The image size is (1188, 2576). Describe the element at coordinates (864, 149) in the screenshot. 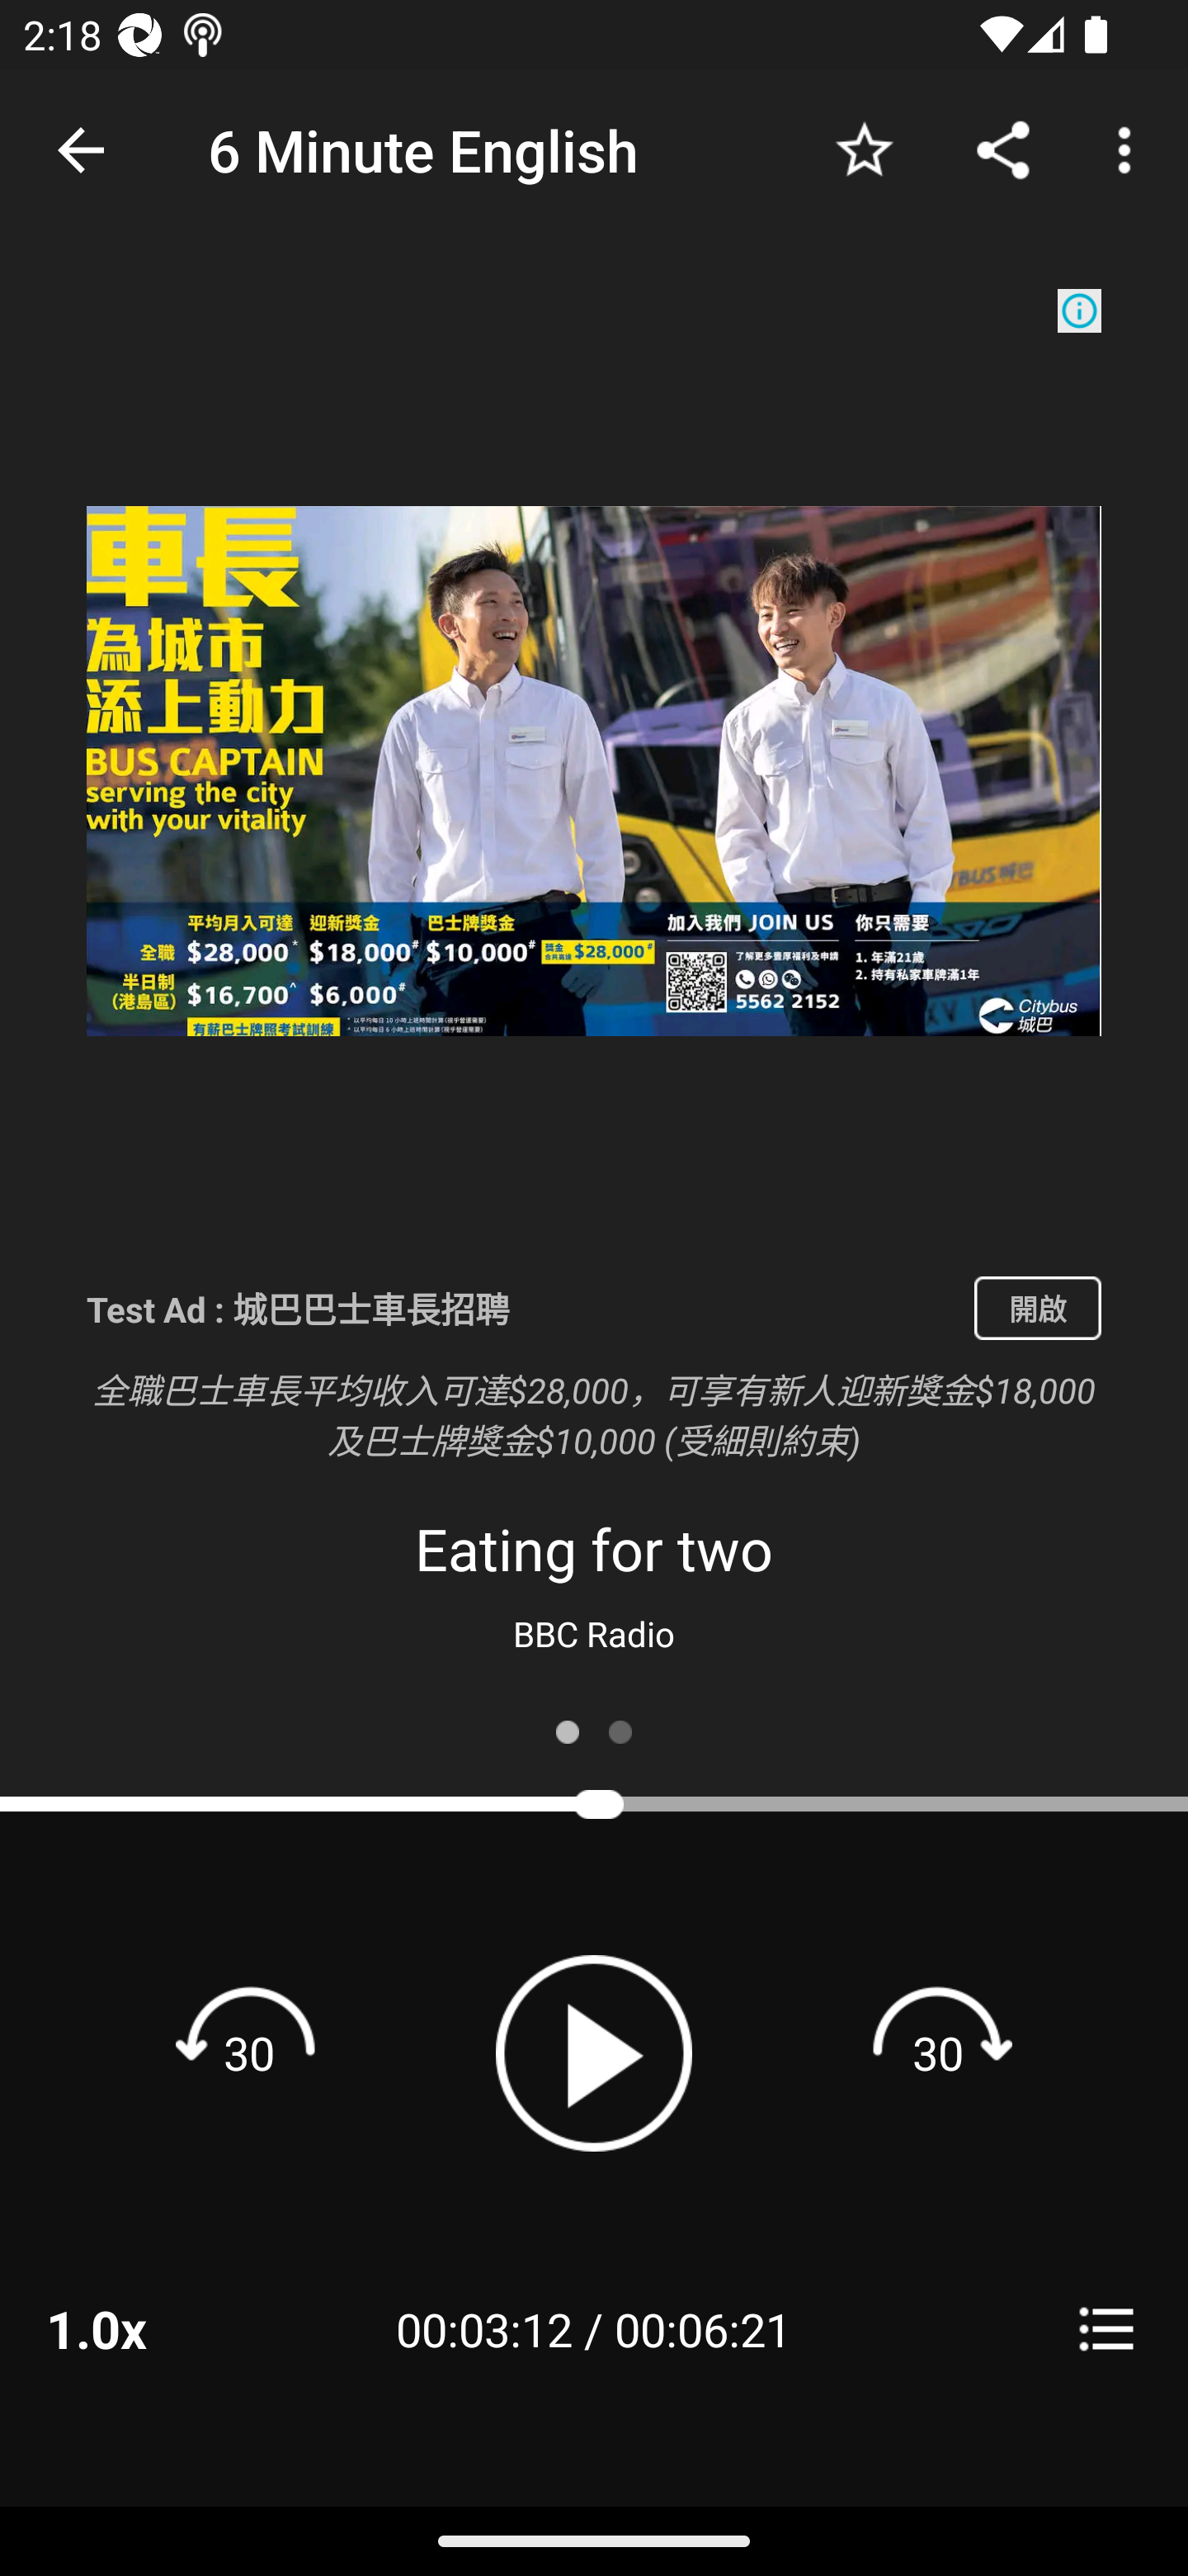

I see `Add to Favorites` at that location.